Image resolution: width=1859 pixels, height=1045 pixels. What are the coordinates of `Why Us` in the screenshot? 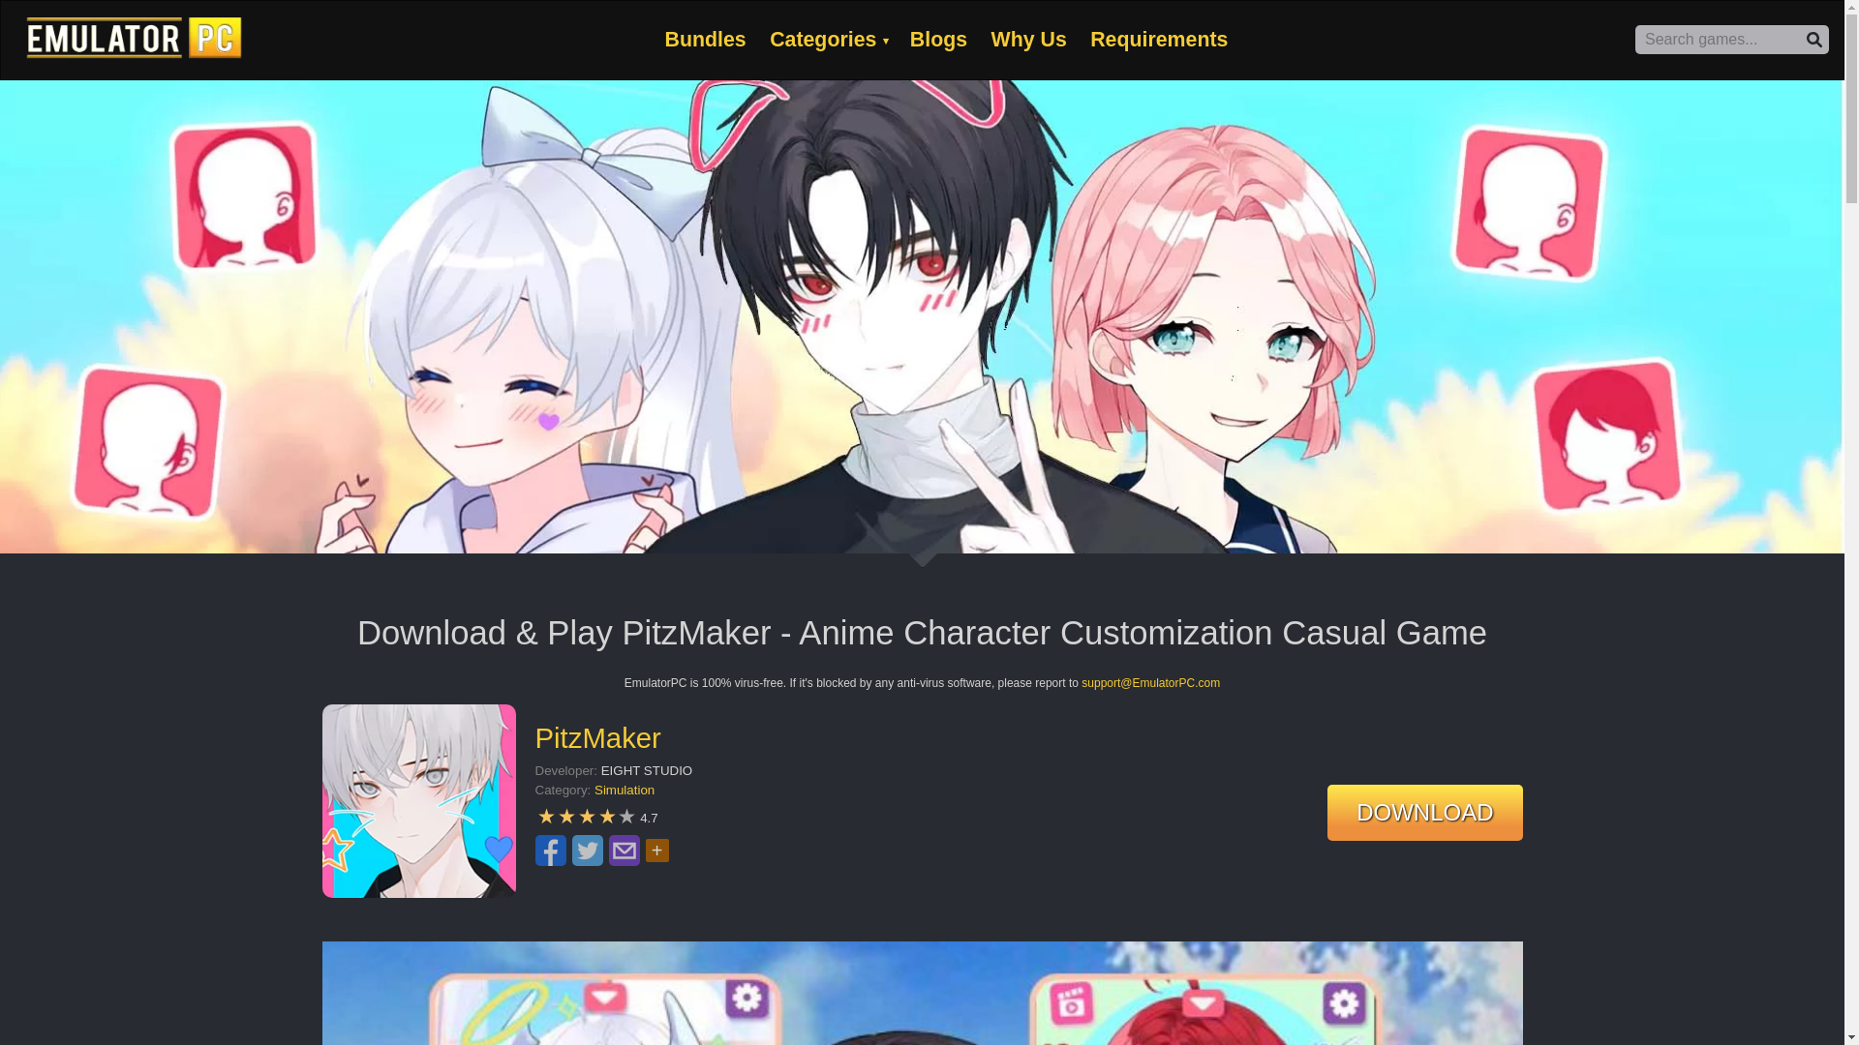 It's located at (1028, 39).